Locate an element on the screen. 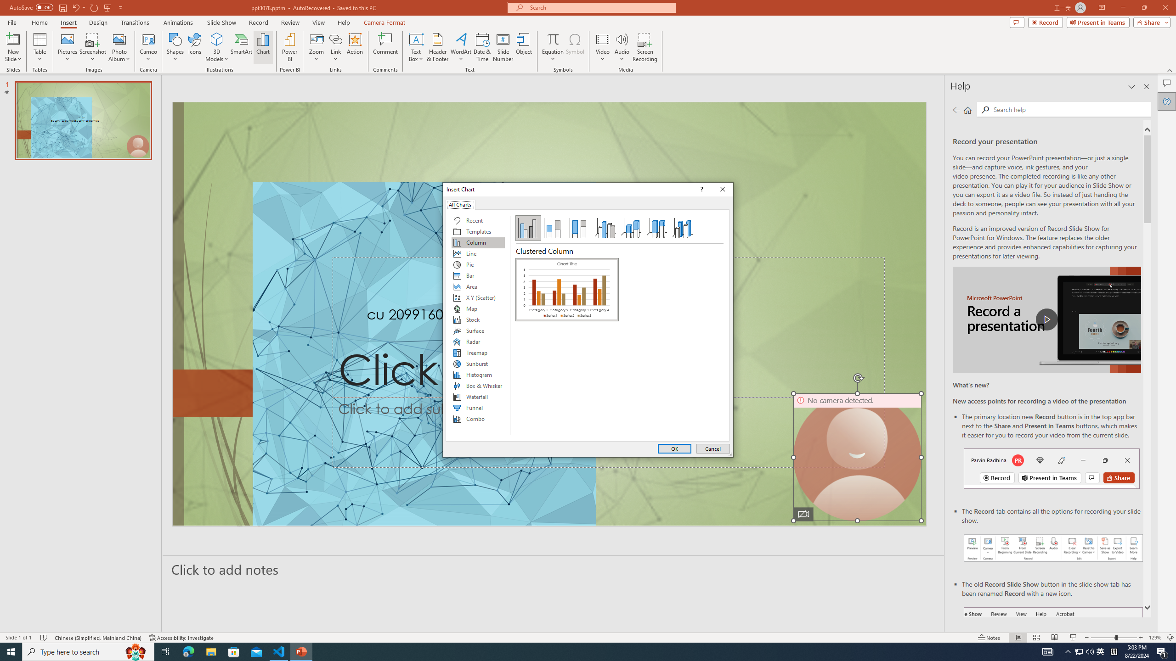  3D Models is located at coordinates (217, 39).